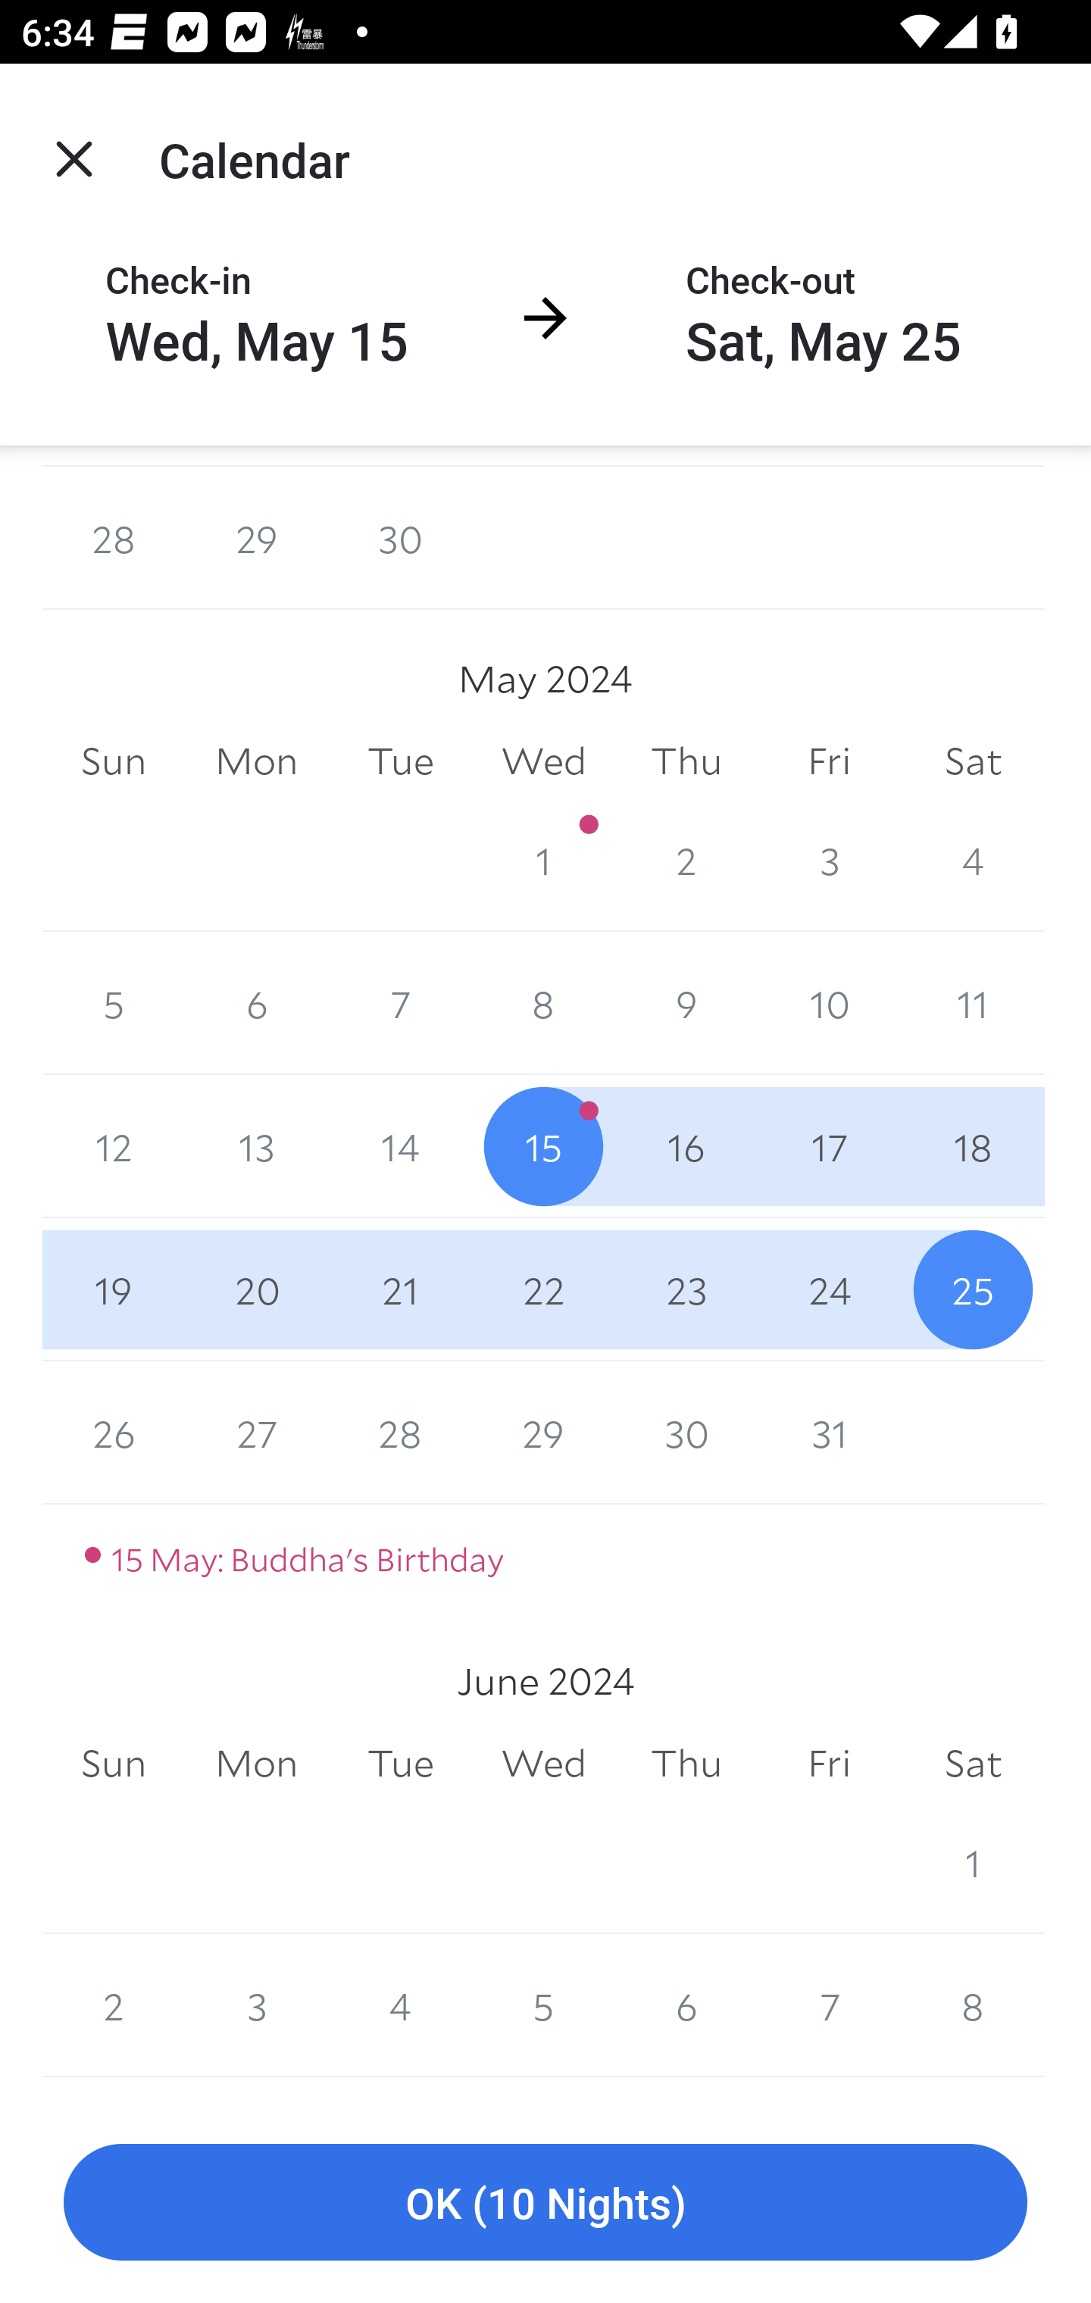  What do you see at coordinates (686, 860) in the screenshot?
I see `2 2 May 2024` at bounding box center [686, 860].